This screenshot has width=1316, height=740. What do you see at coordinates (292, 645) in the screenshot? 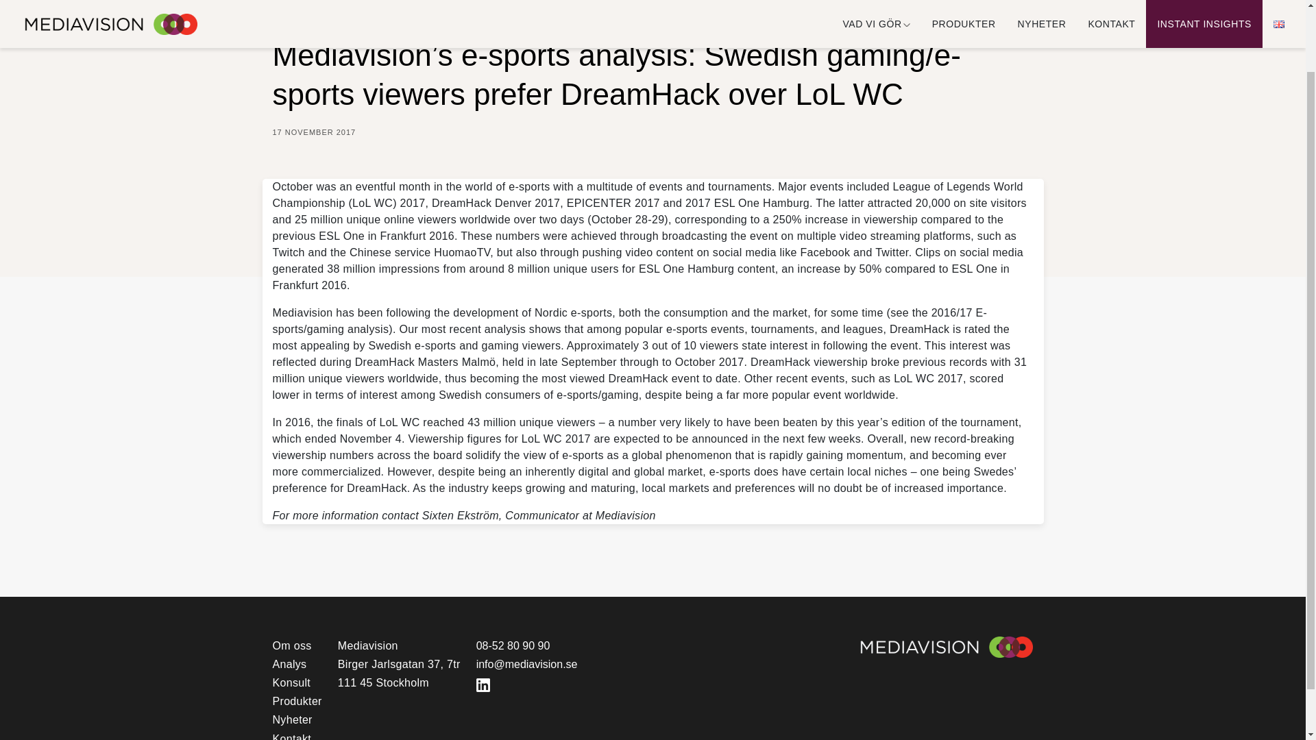
I see `Om oss` at bounding box center [292, 645].